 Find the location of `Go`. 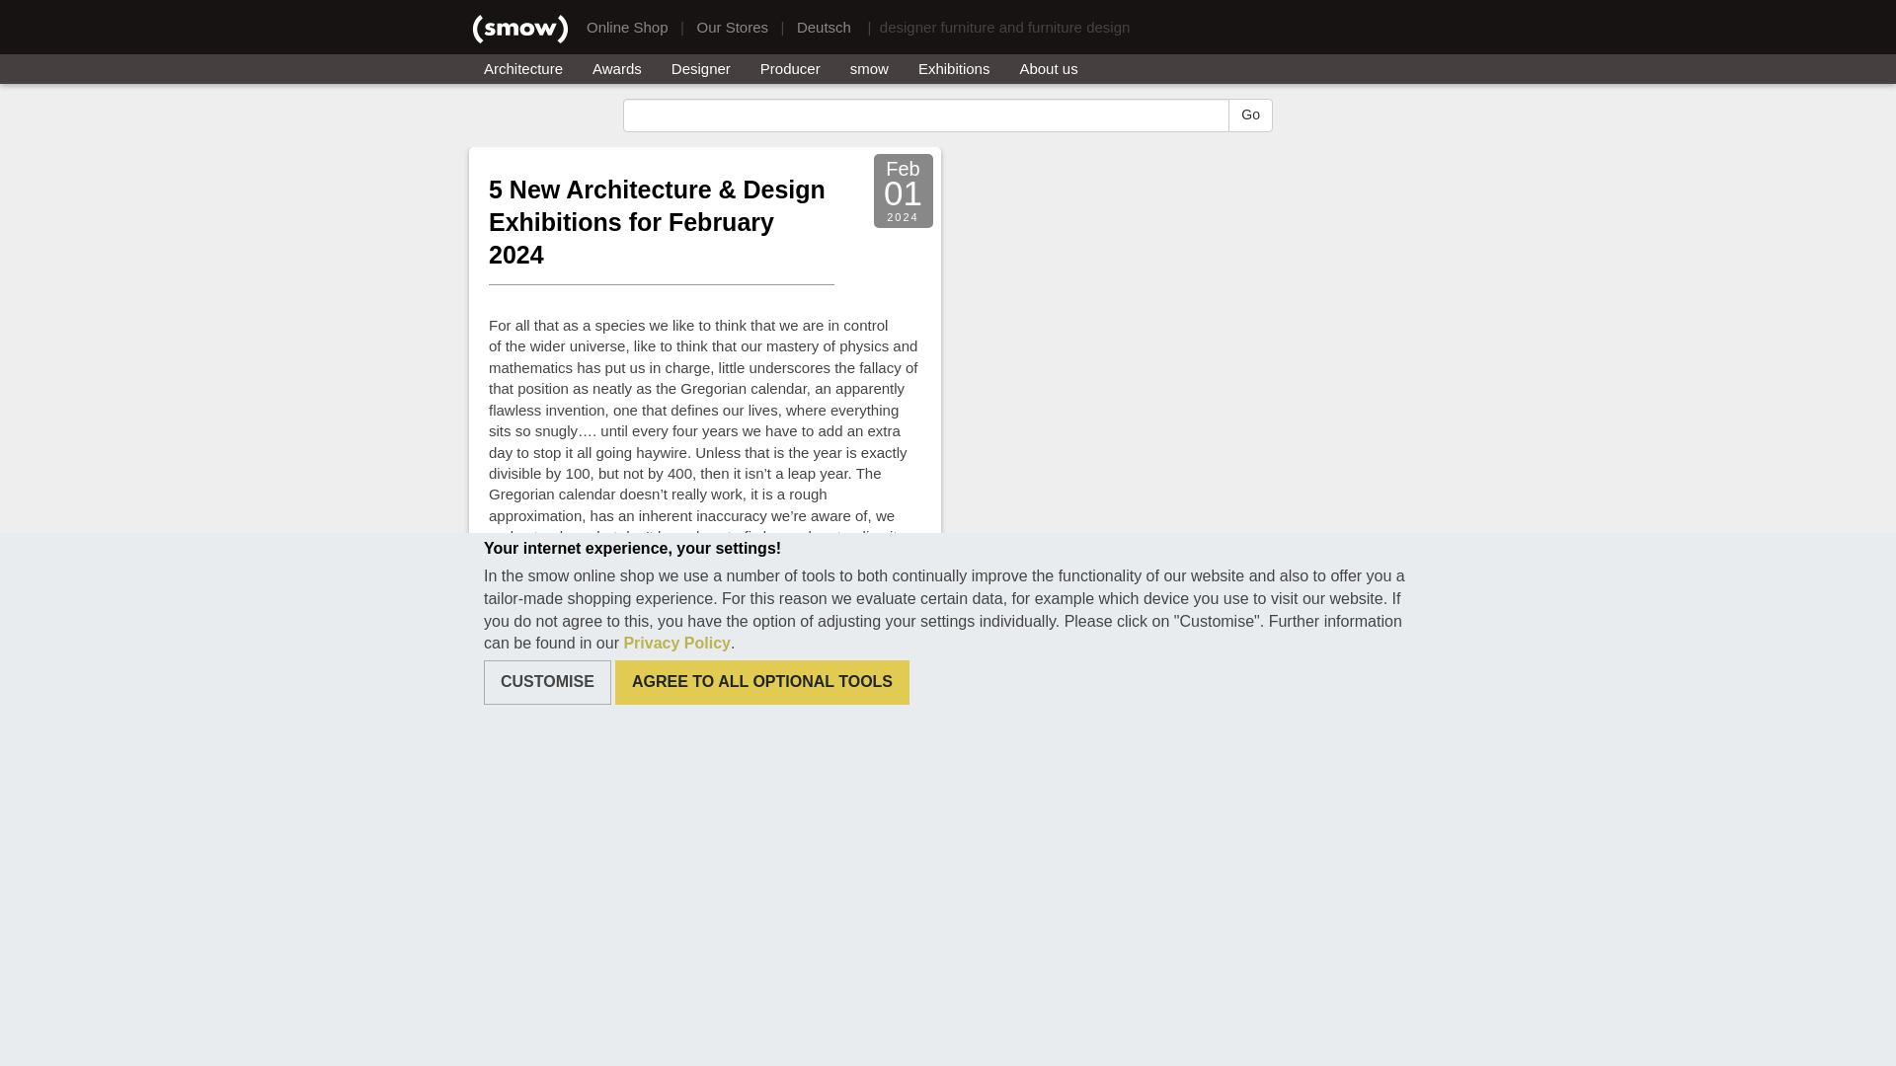

Go is located at coordinates (1250, 114).